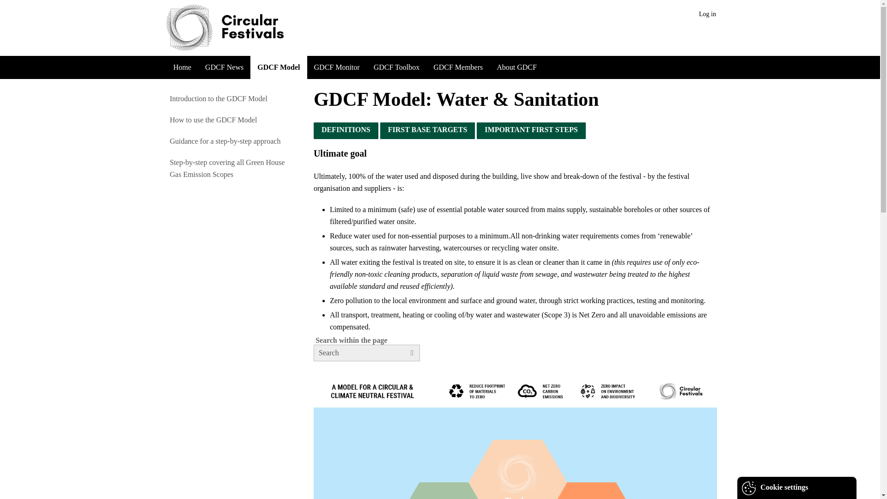  What do you see at coordinates (227, 168) in the screenshot?
I see `Step-by-step covering all Green House Gas Emission Scopes` at bounding box center [227, 168].